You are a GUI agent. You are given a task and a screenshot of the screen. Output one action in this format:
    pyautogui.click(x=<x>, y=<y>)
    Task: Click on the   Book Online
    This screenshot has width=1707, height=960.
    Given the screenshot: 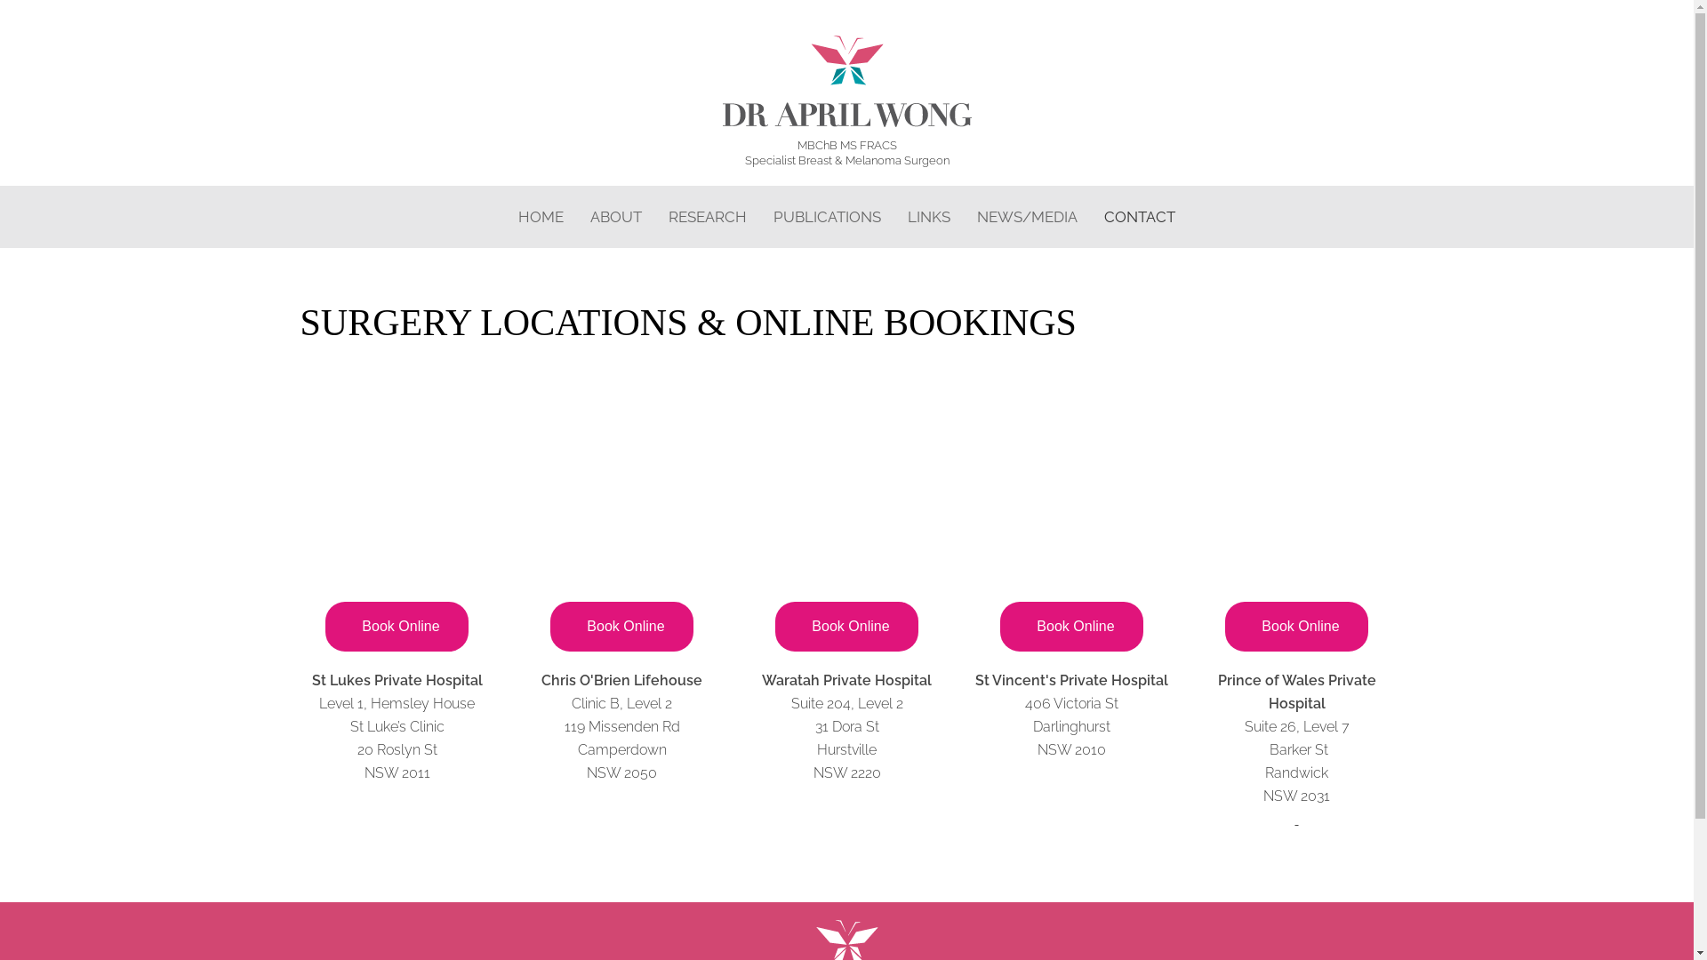 What is the action you would take?
    pyautogui.click(x=1071, y=626)
    